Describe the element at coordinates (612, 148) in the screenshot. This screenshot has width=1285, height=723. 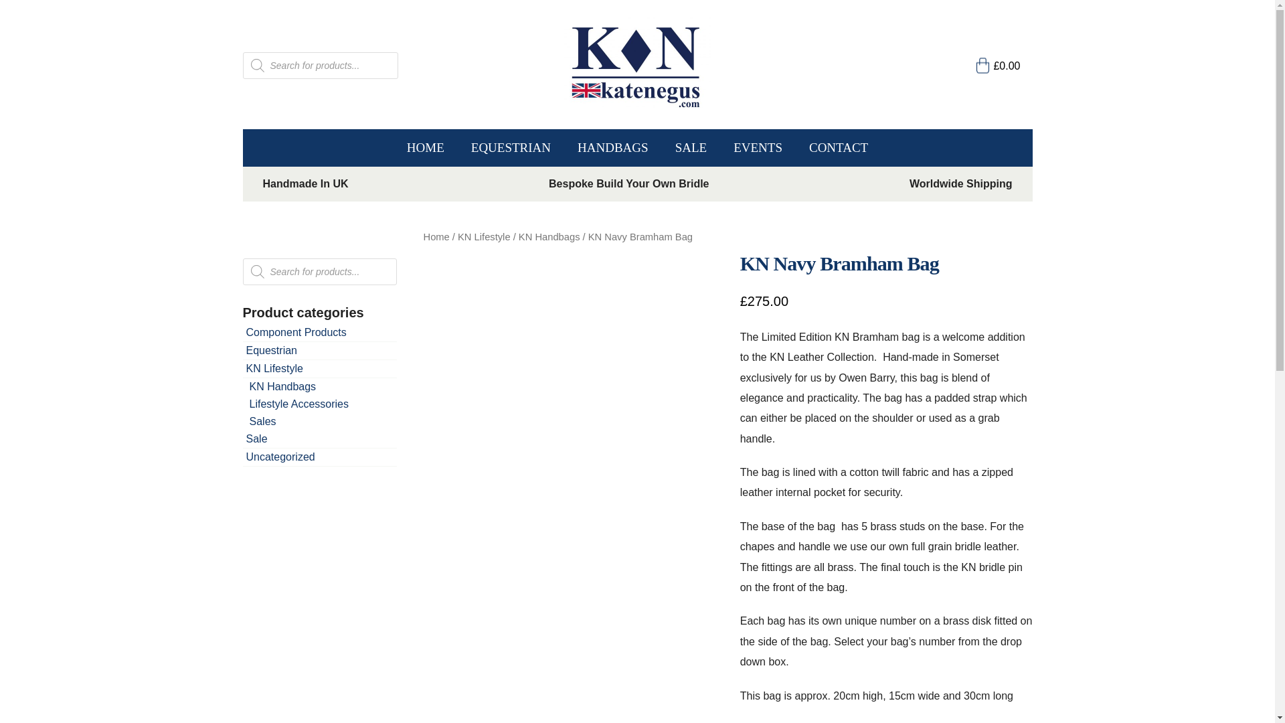
I see `HANDBAGS` at that location.